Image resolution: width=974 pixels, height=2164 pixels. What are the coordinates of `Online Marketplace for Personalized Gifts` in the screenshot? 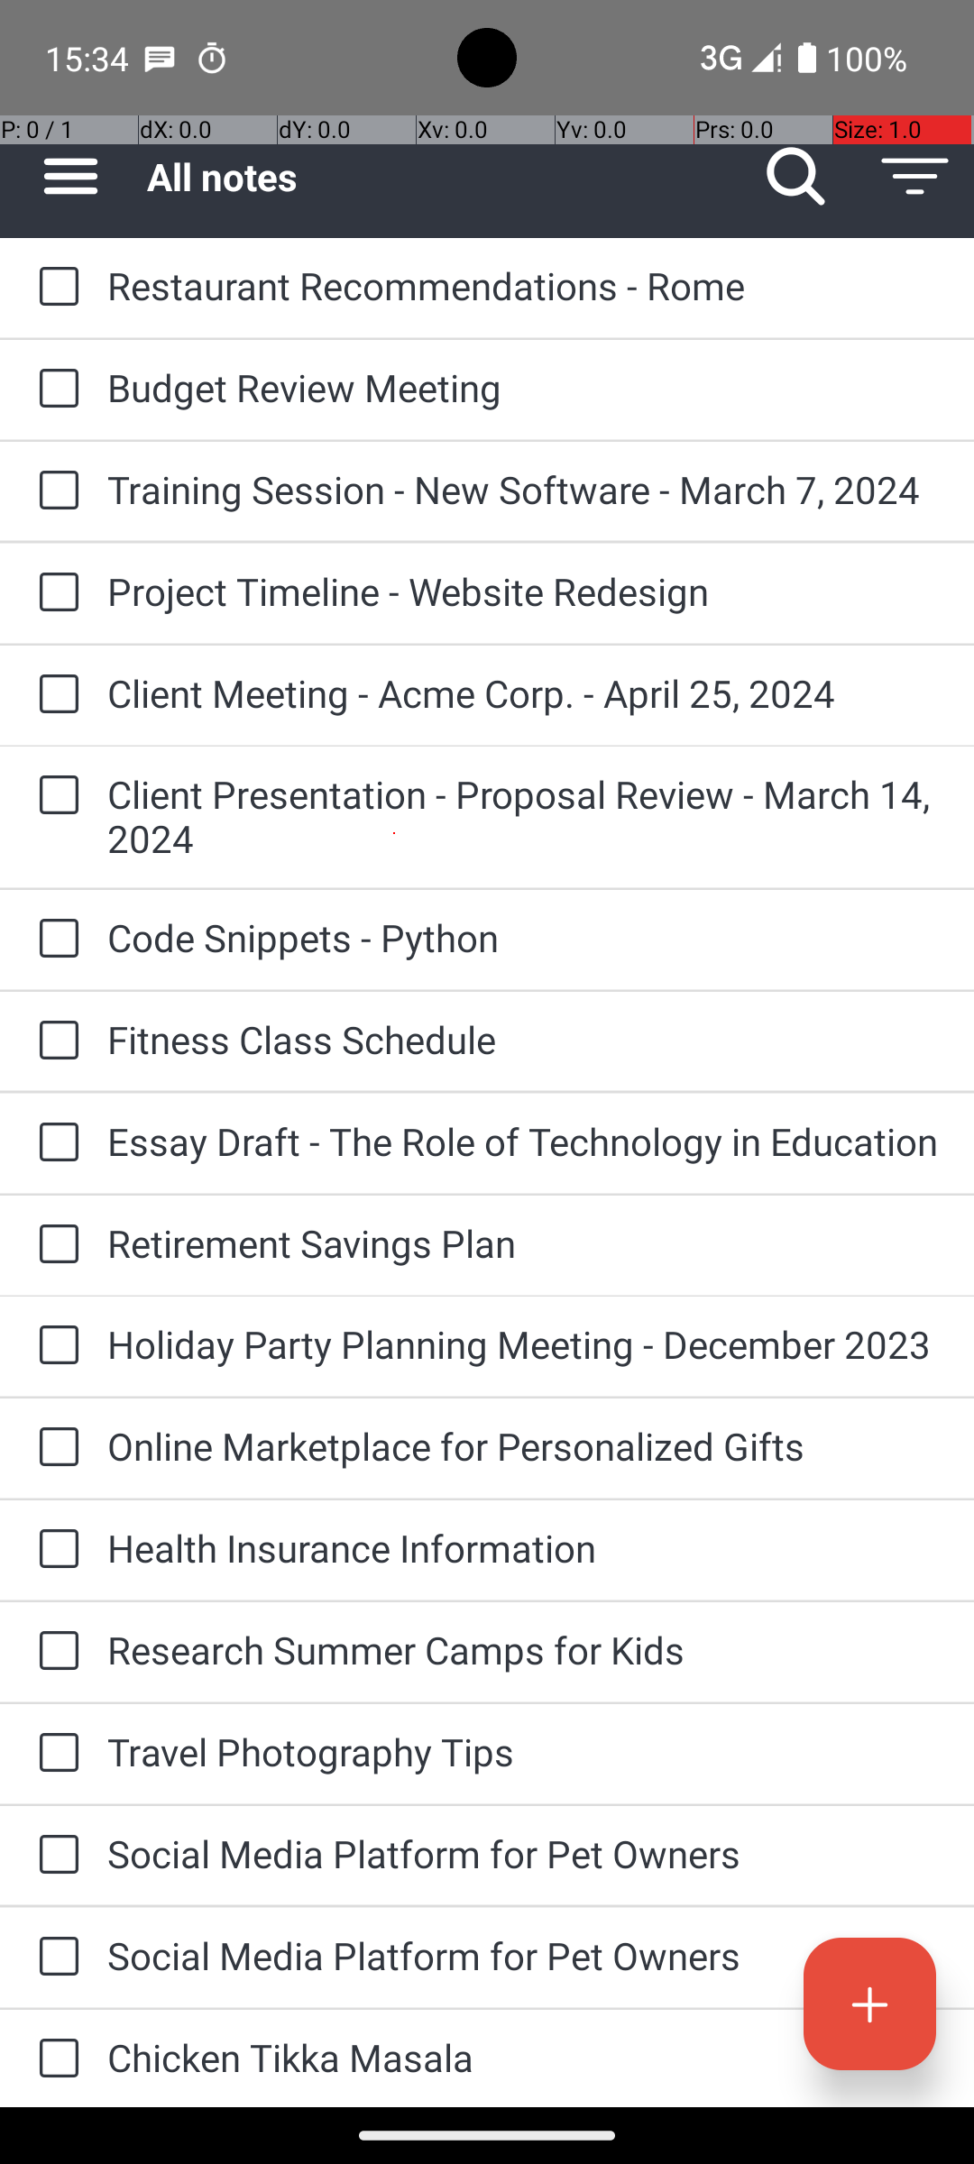 It's located at (523, 1446).